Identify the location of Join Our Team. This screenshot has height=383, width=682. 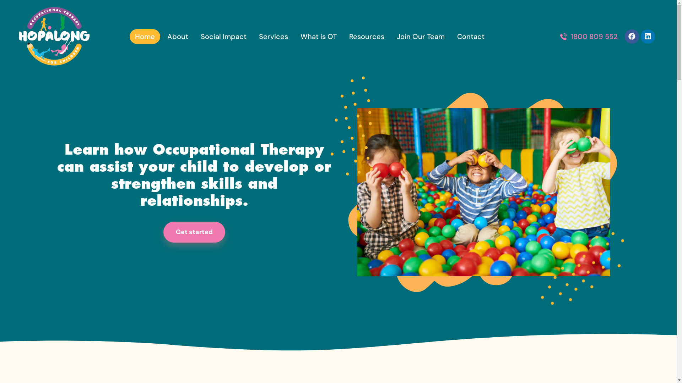
(421, 37).